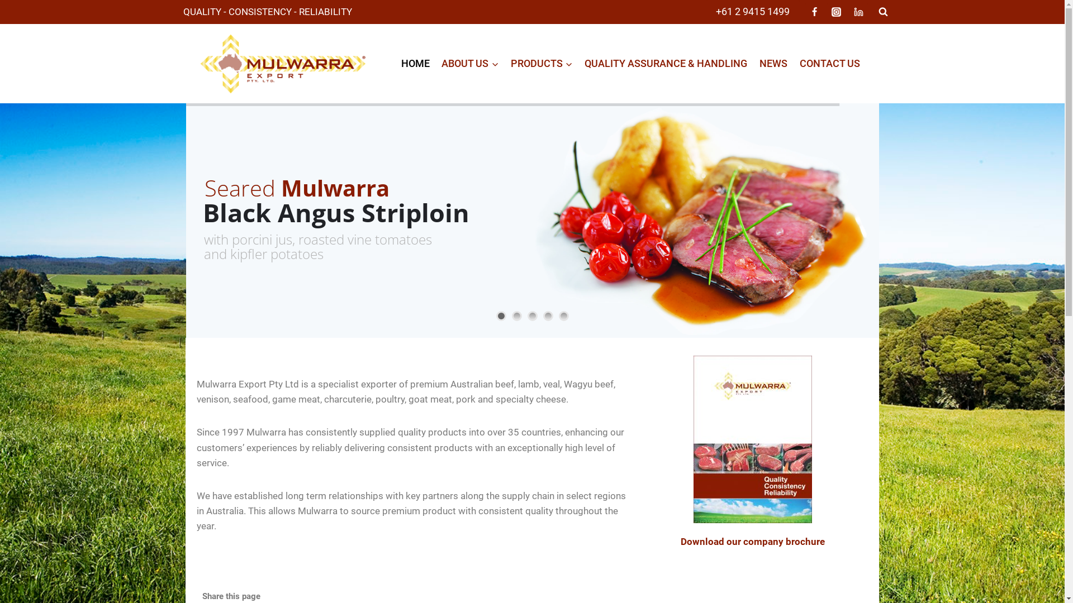  What do you see at coordinates (542, 64) in the screenshot?
I see `PRODUCTS` at bounding box center [542, 64].